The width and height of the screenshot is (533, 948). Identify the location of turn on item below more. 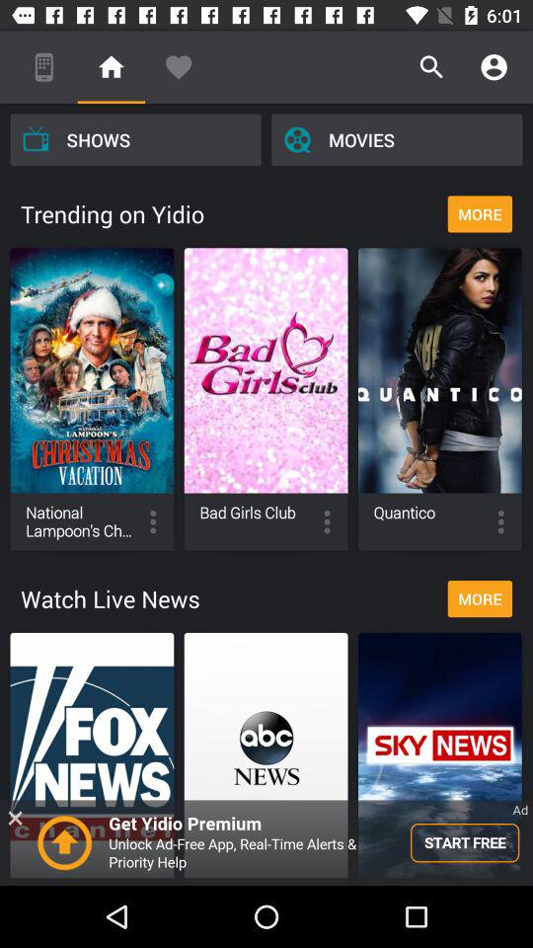
(266, 842).